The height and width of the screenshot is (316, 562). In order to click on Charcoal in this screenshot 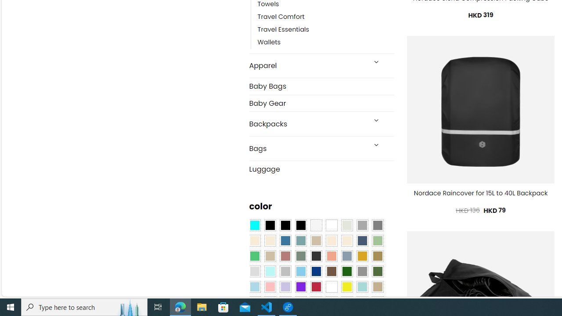, I will do `click(316, 256)`.